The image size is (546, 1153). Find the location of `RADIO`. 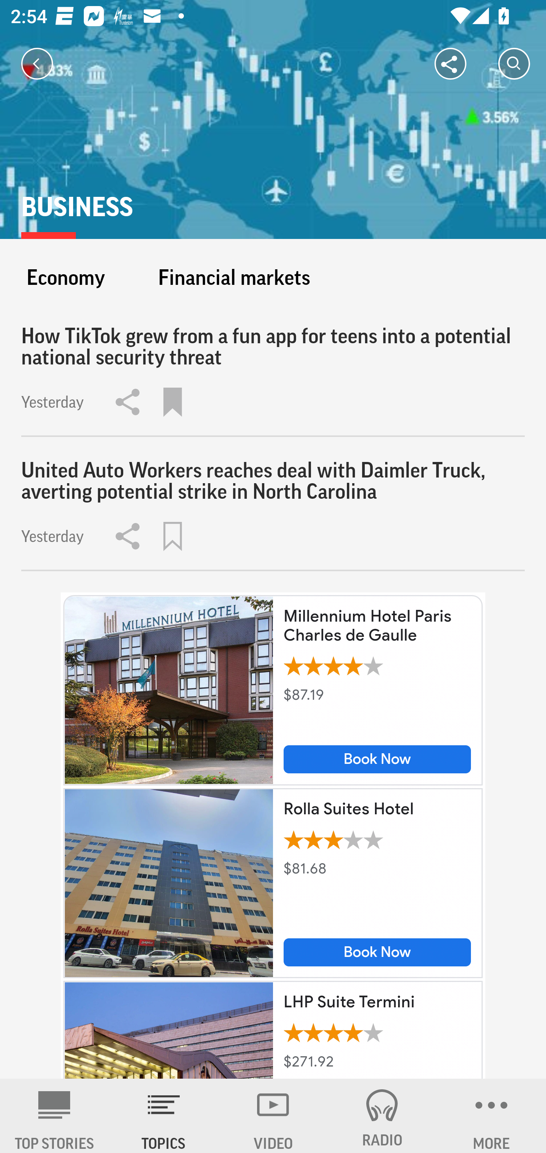

RADIO is located at coordinates (382, 1116).